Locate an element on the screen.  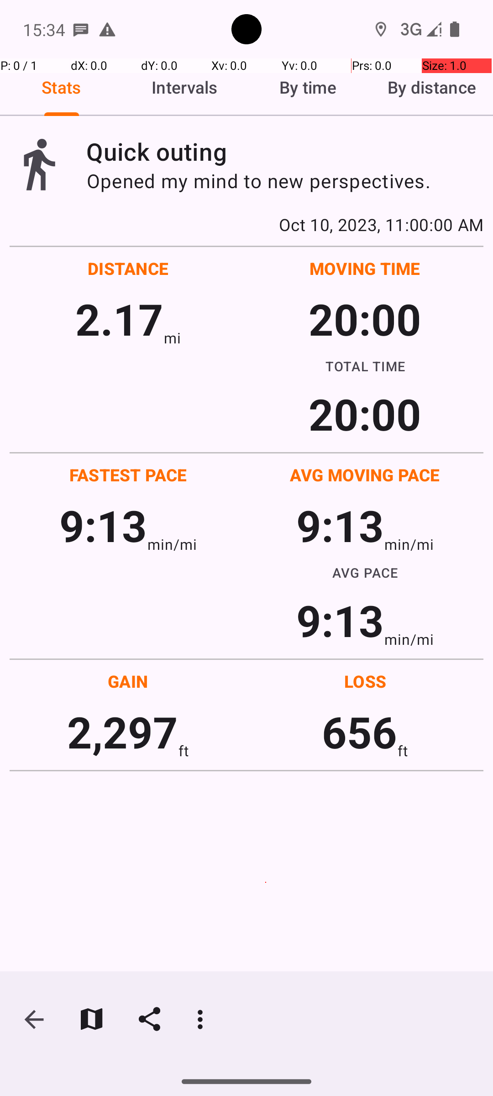
AVG PACE is located at coordinates (365, 573).